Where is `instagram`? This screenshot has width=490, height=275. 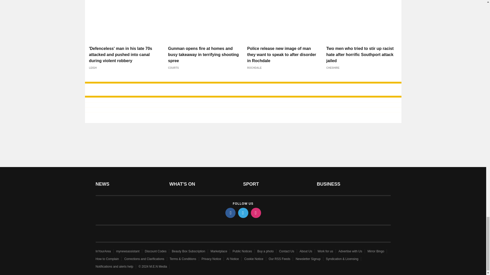 instagram is located at coordinates (255, 213).